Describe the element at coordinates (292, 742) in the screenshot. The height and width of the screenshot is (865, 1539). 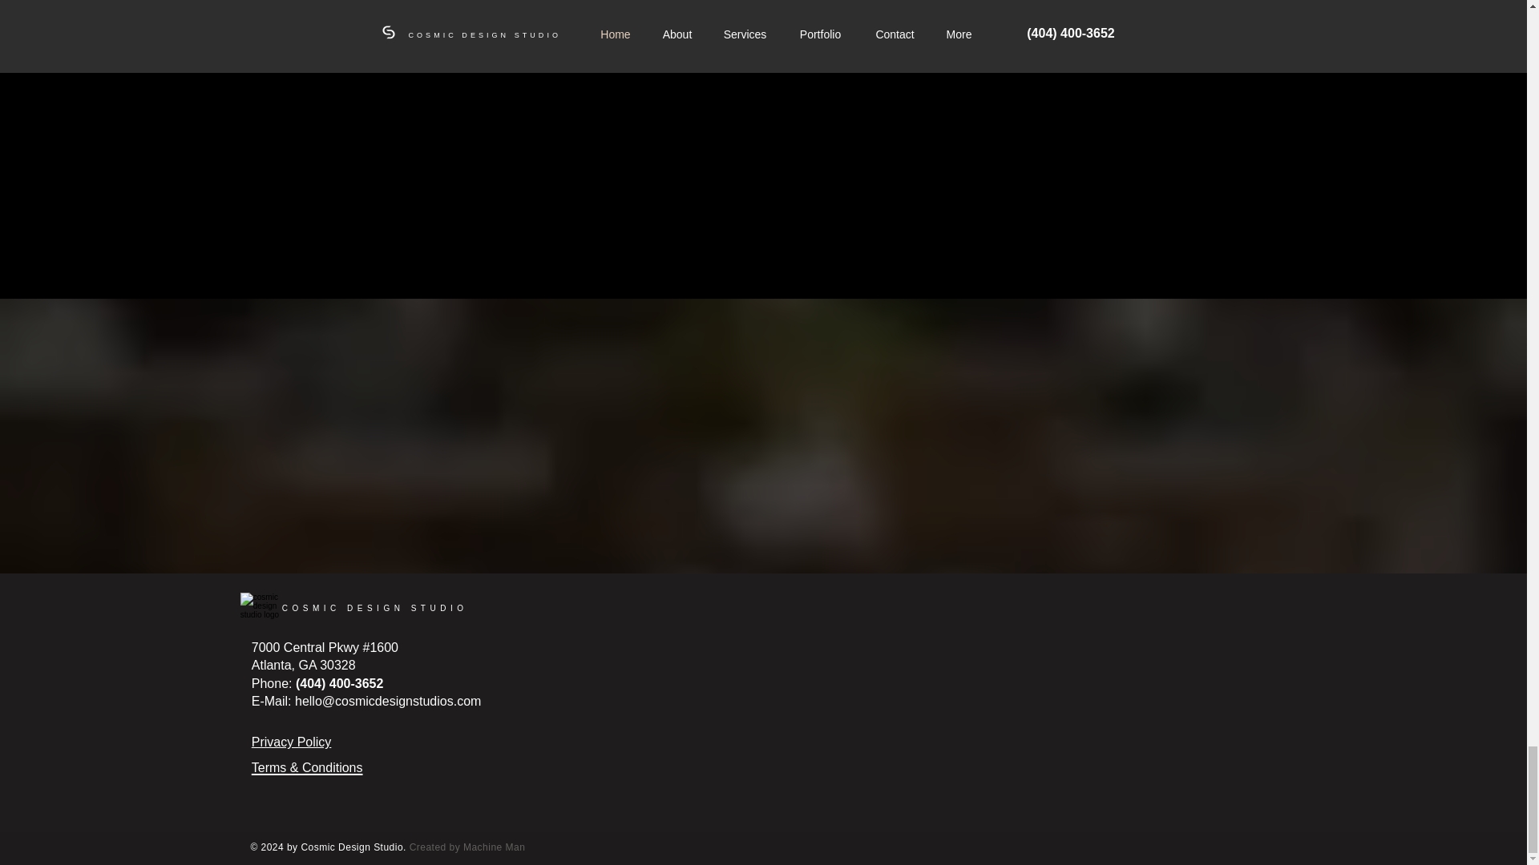
I see `Privacy Policy` at that location.